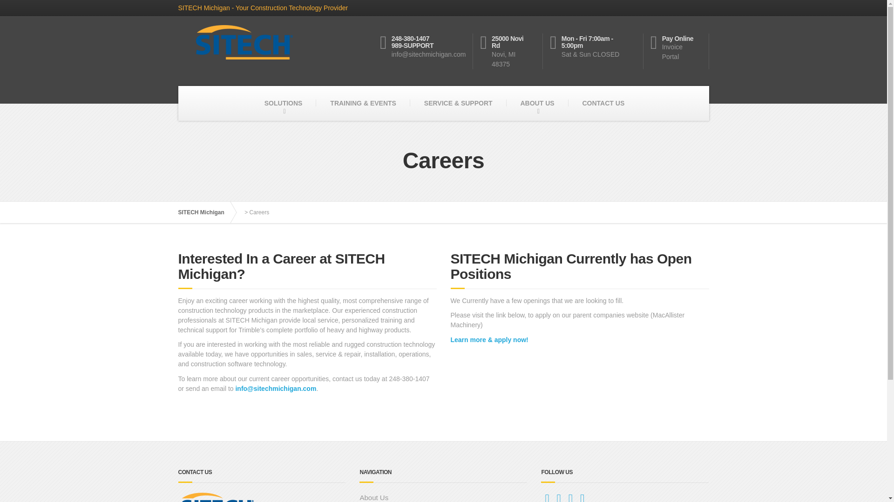 The height and width of the screenshot is (502, 894). What do you see at coordinates (536, 103) in the screenshot?
I see `SOLUTIONS` at bounding box center [536, 103].